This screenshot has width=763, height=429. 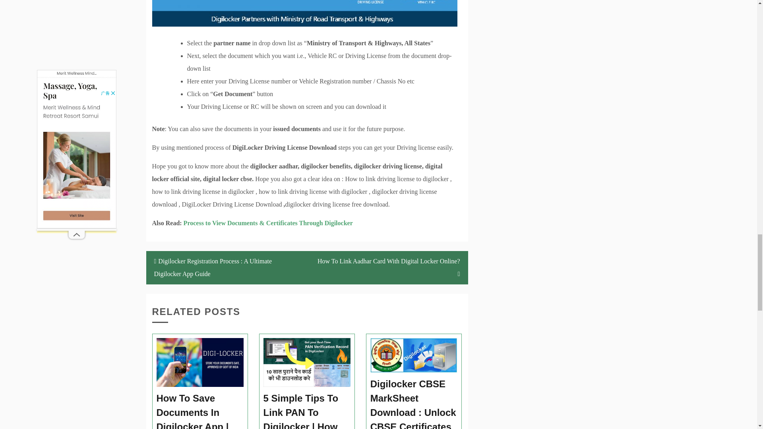 I want to click on How To Link Aadhar Card With Digital Locker Online?, so click(x=387, y=268).